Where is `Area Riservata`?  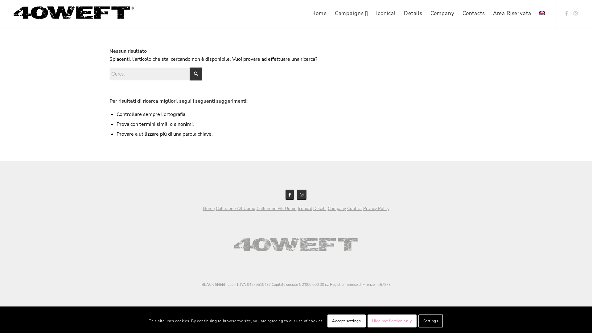 Area Riservata is located at coordinates (512, 14).